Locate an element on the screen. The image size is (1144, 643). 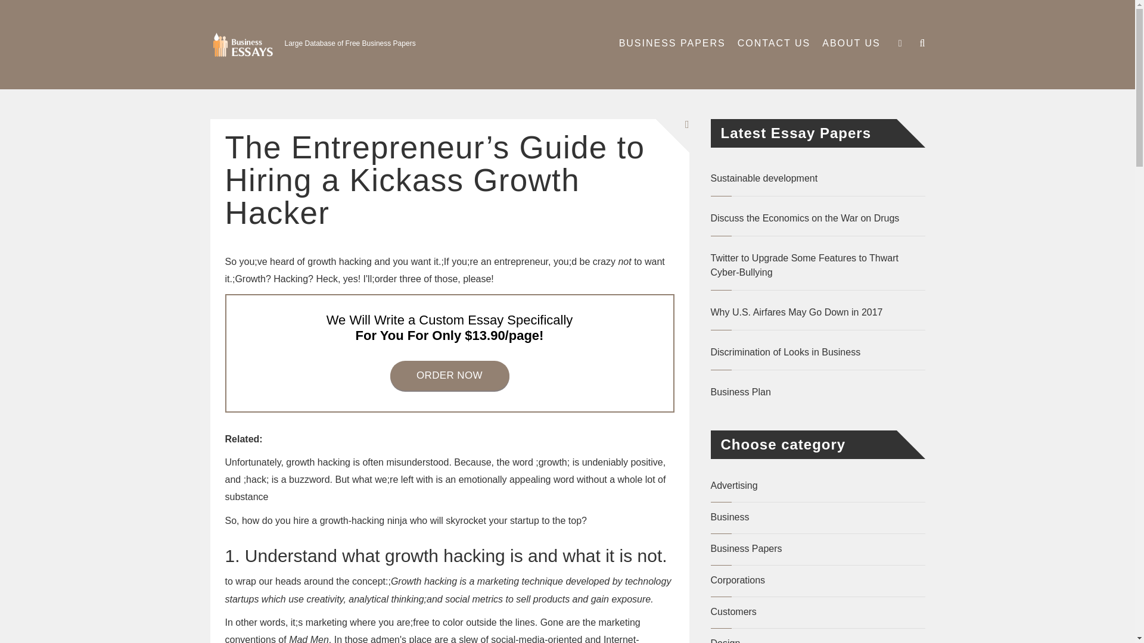
ABOUT US is located at coordinates (848, 43).